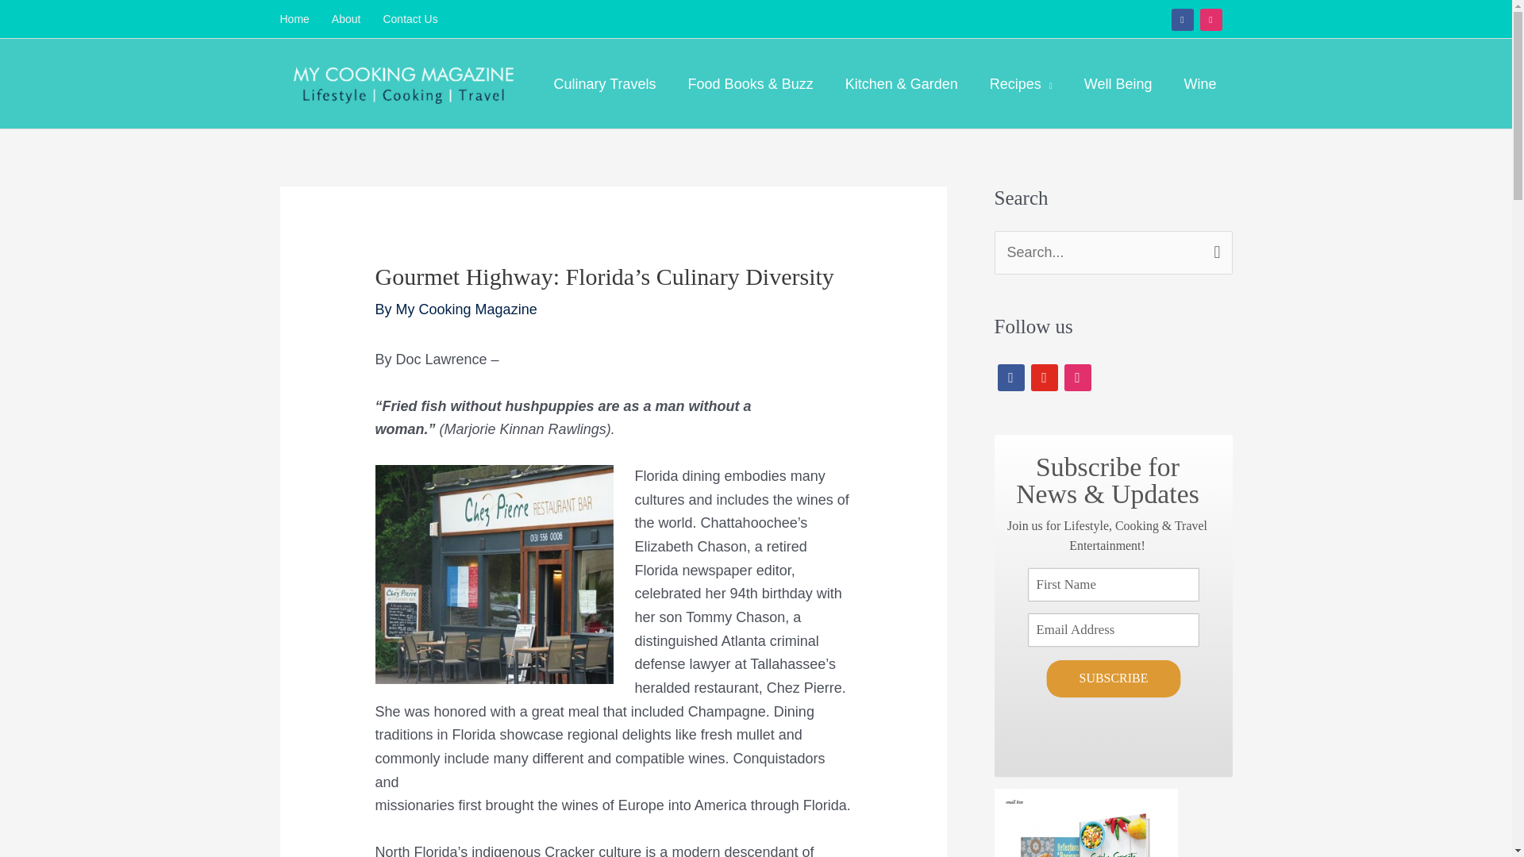 The height and width of the screenshot is (857, 1524). Describe the element at coordinates (1043, 376) in the screenshot. I see `Instagram` at that location.